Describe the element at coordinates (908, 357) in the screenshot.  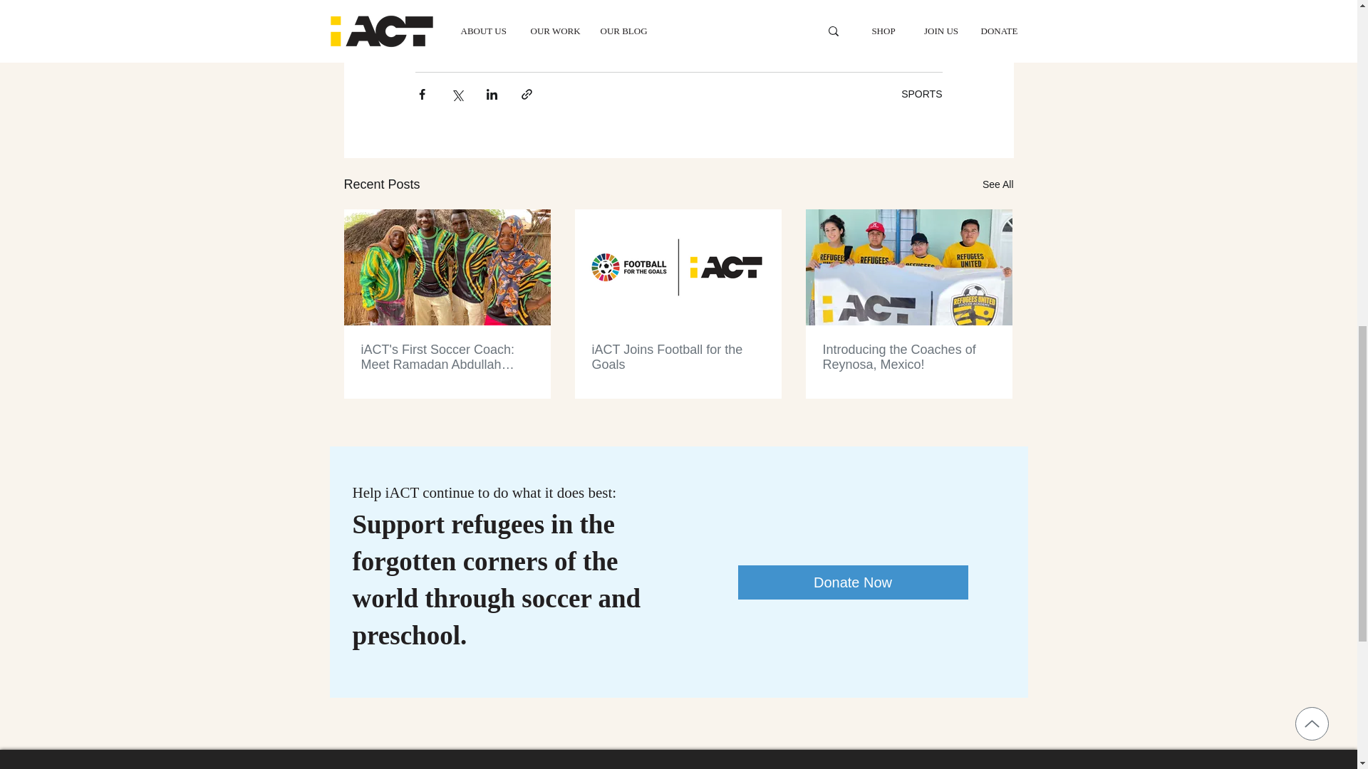
I see `Introducing the Coaches of Reynosa, Mexico!` at that location.